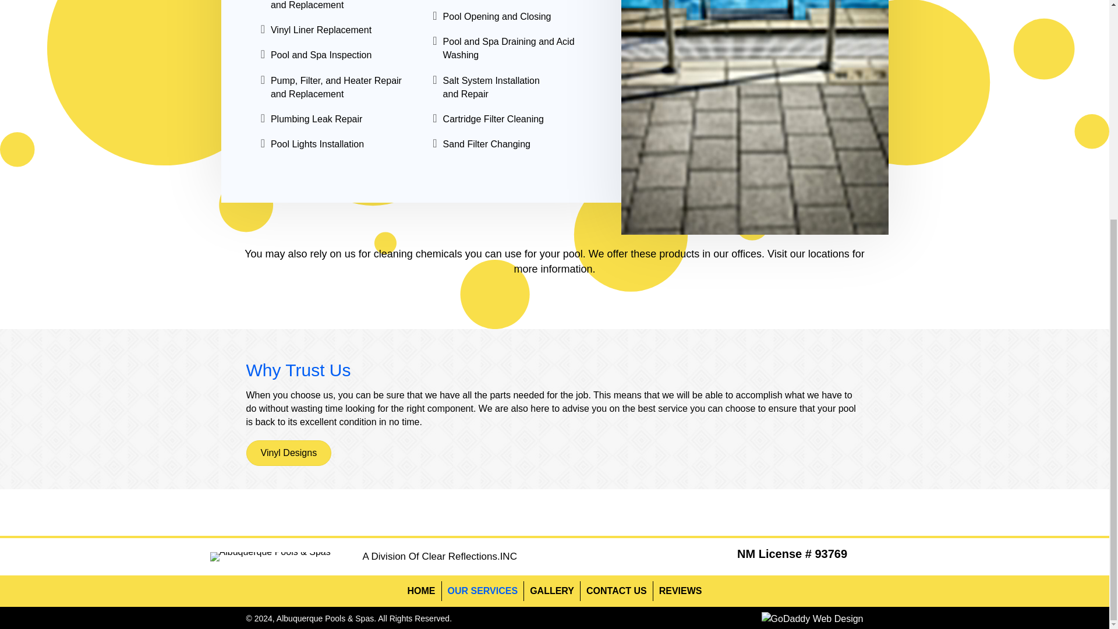 The height and width of the screenshot is (629, 1118). Describe the element at coordinates (680, 591) in the screenshot. I see `REVIEWS` at that location.